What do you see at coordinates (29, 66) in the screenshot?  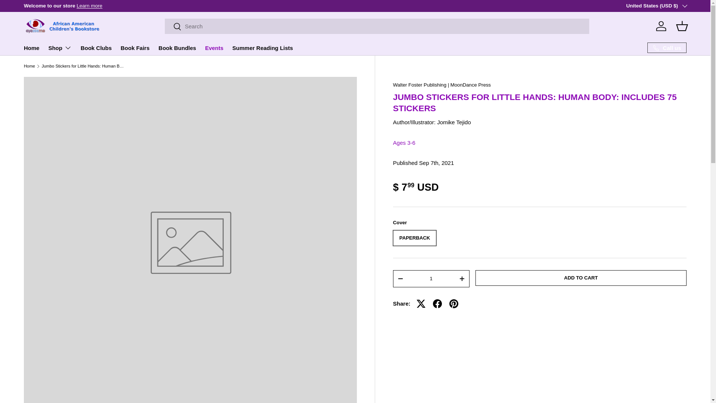 I see `Home` at bounding box center [29, 66].